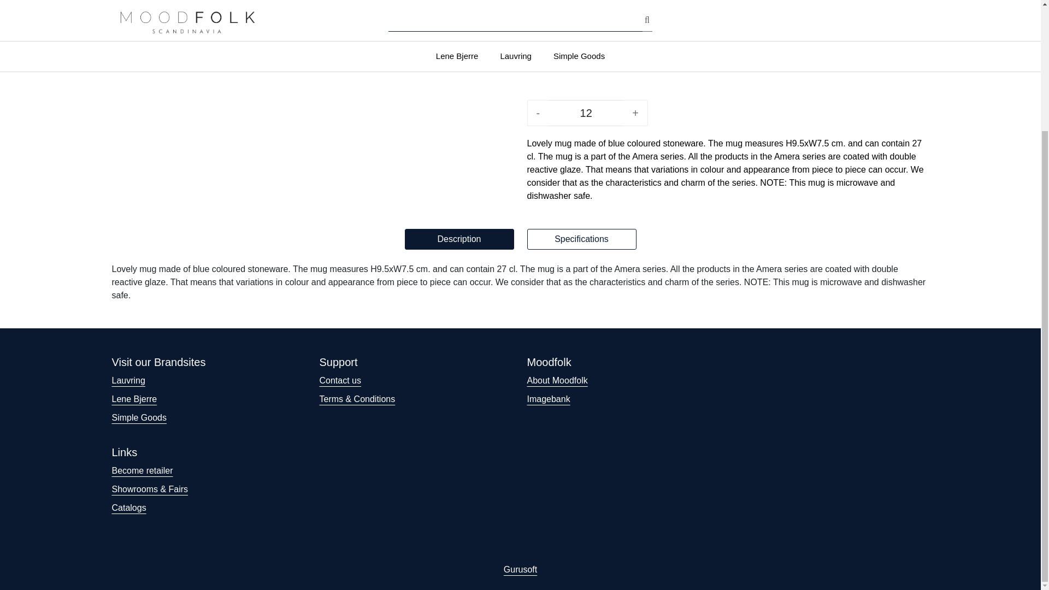 This screenshot has width=1049, height=590. I want to click on About Moodfolk, so click(557, 380).